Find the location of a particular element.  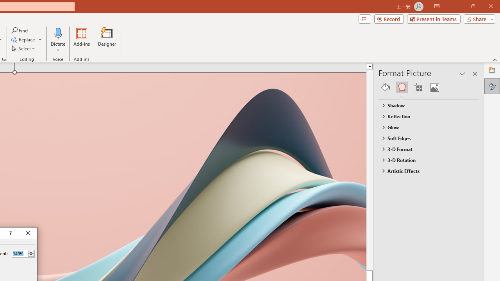

Reflection is located at coordinates (425, 116).